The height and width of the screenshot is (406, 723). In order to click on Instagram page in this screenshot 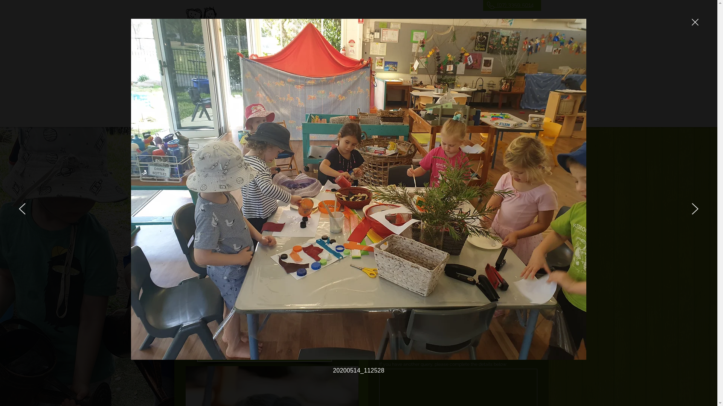, I will do `click(308, 302)`.